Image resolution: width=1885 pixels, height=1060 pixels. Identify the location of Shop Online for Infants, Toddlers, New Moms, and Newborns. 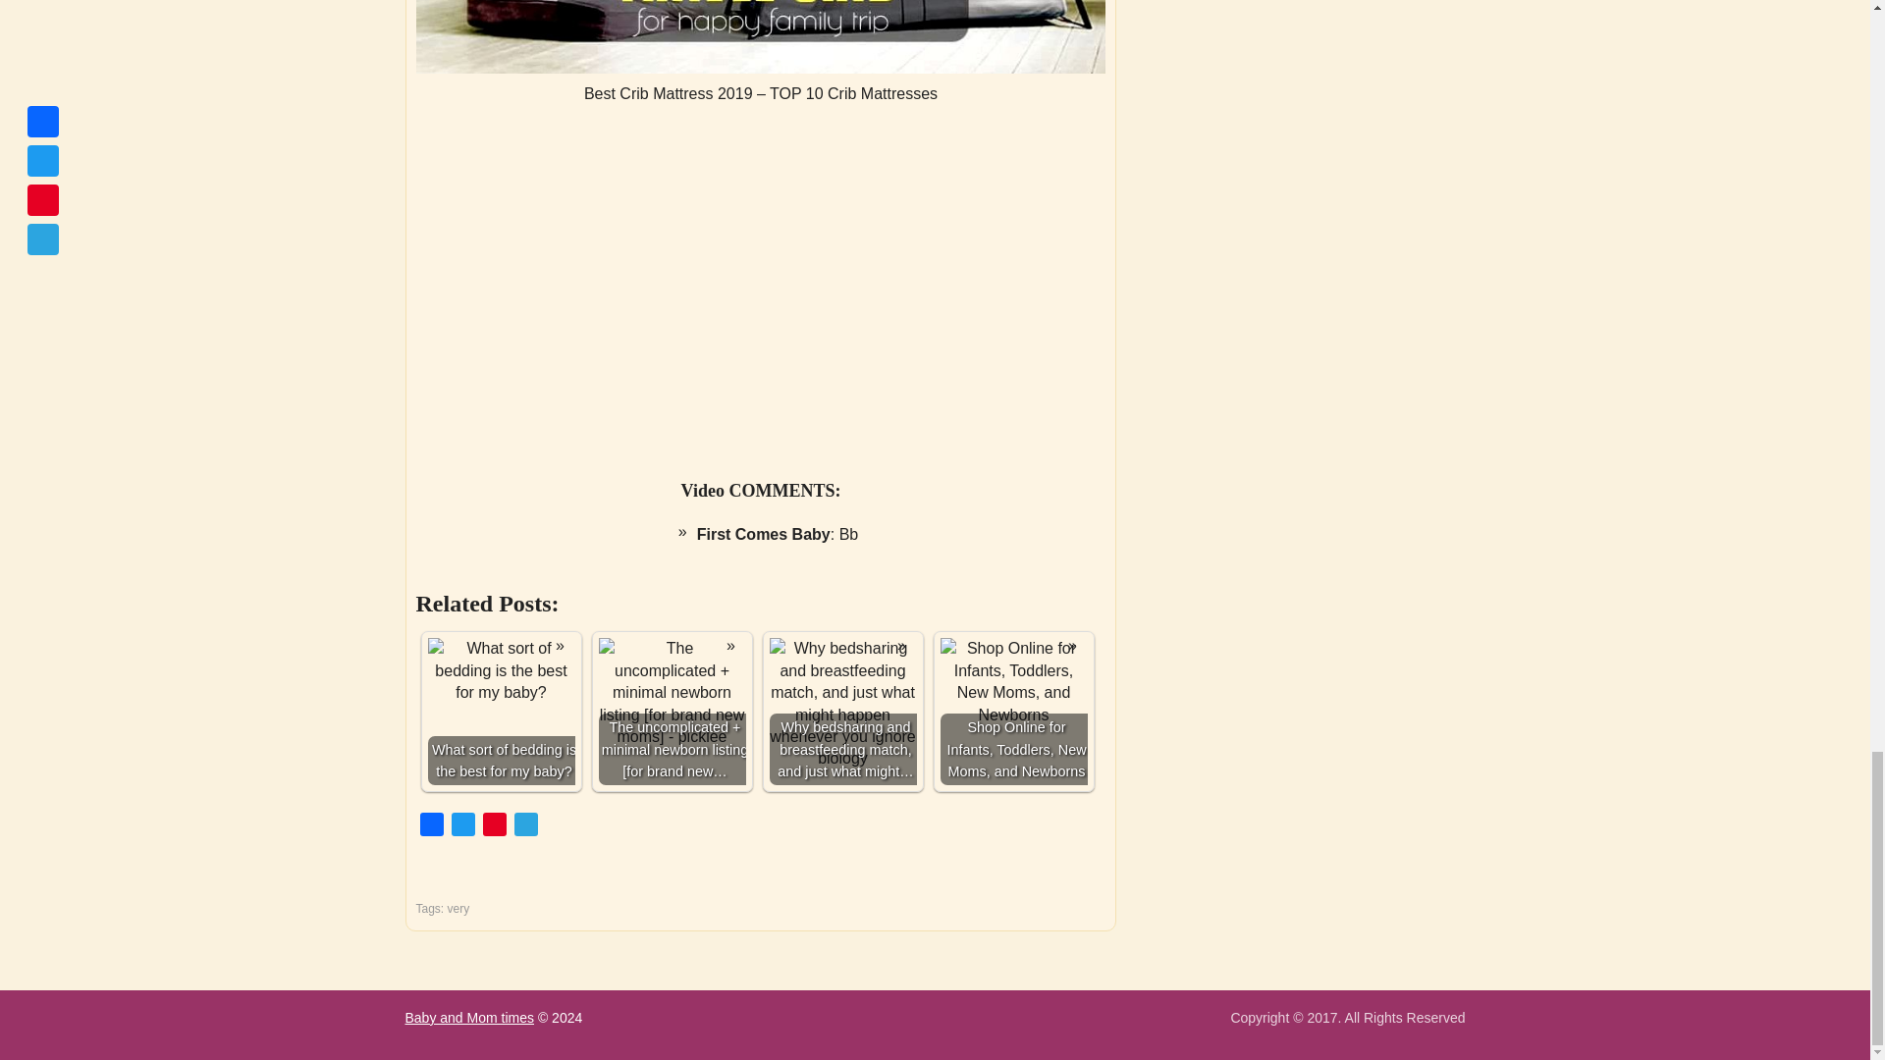
(1013, 681).